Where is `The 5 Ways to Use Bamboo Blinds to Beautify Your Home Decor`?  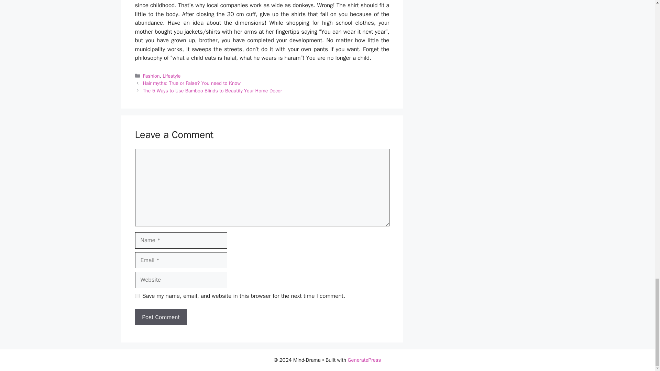 The 5 Ways to Use Bamboo Blinds to Beautify Your Home Decor is located at coordinates (212, 91).